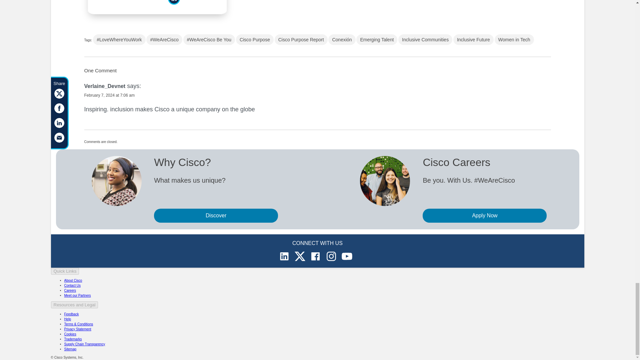  What do you see at coordinates (301, 39) in the screenshot?
I see `Cisco Purpose Report` at bounding box center [301, 39].